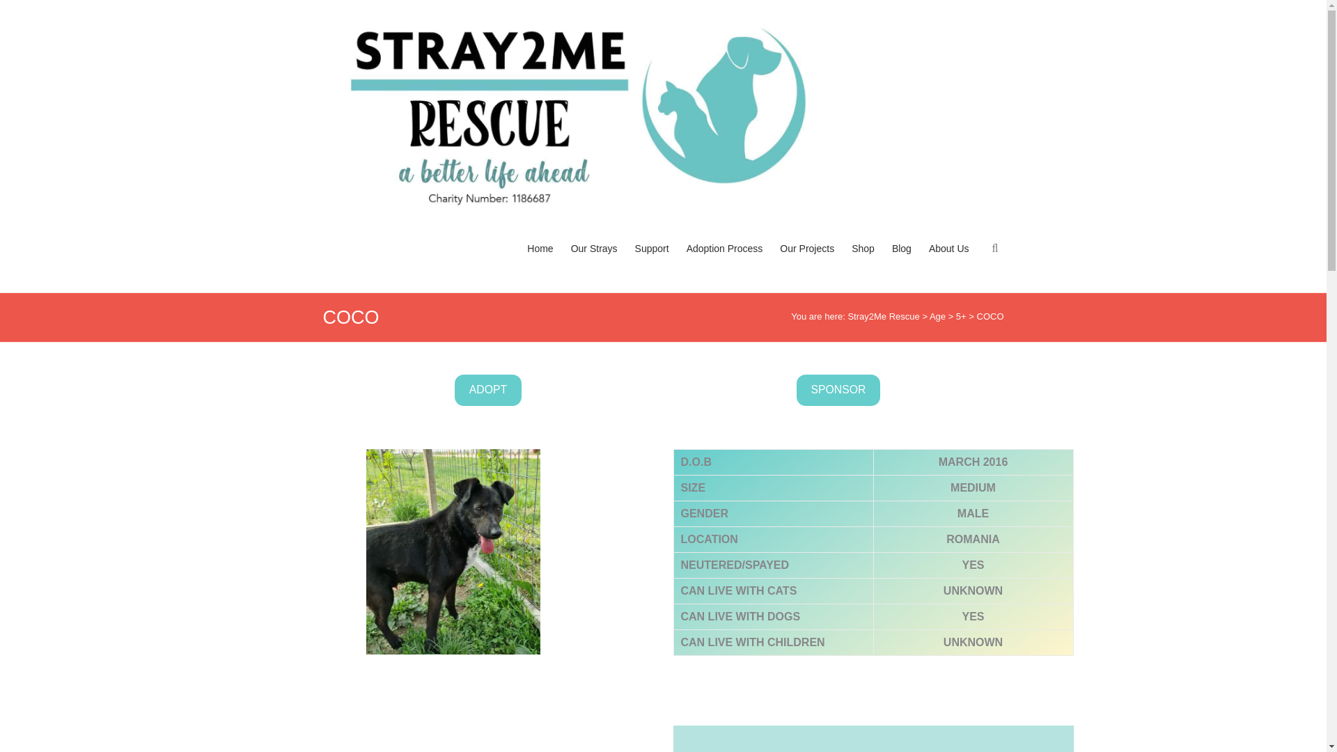 This screenshot has height=752, width=1337. I want to click on Adoption Process, so click(725, 262).